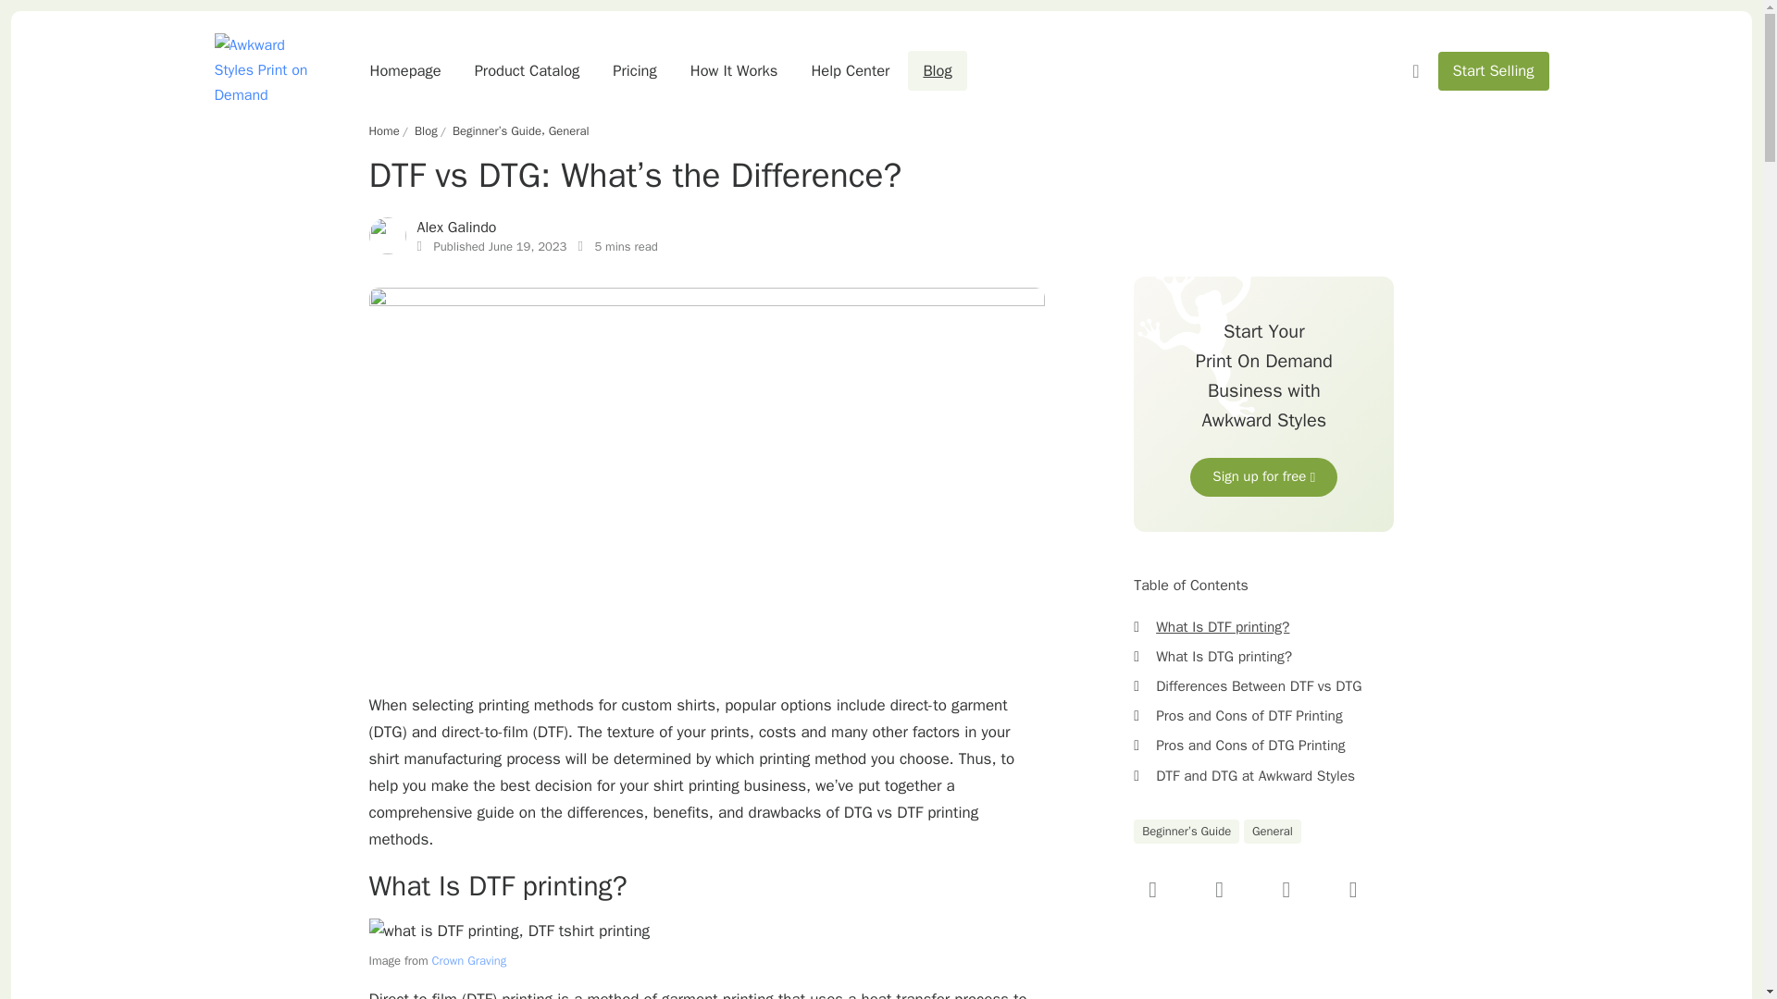  I want to click on What Is DTF printing?, so click(1223, 627).